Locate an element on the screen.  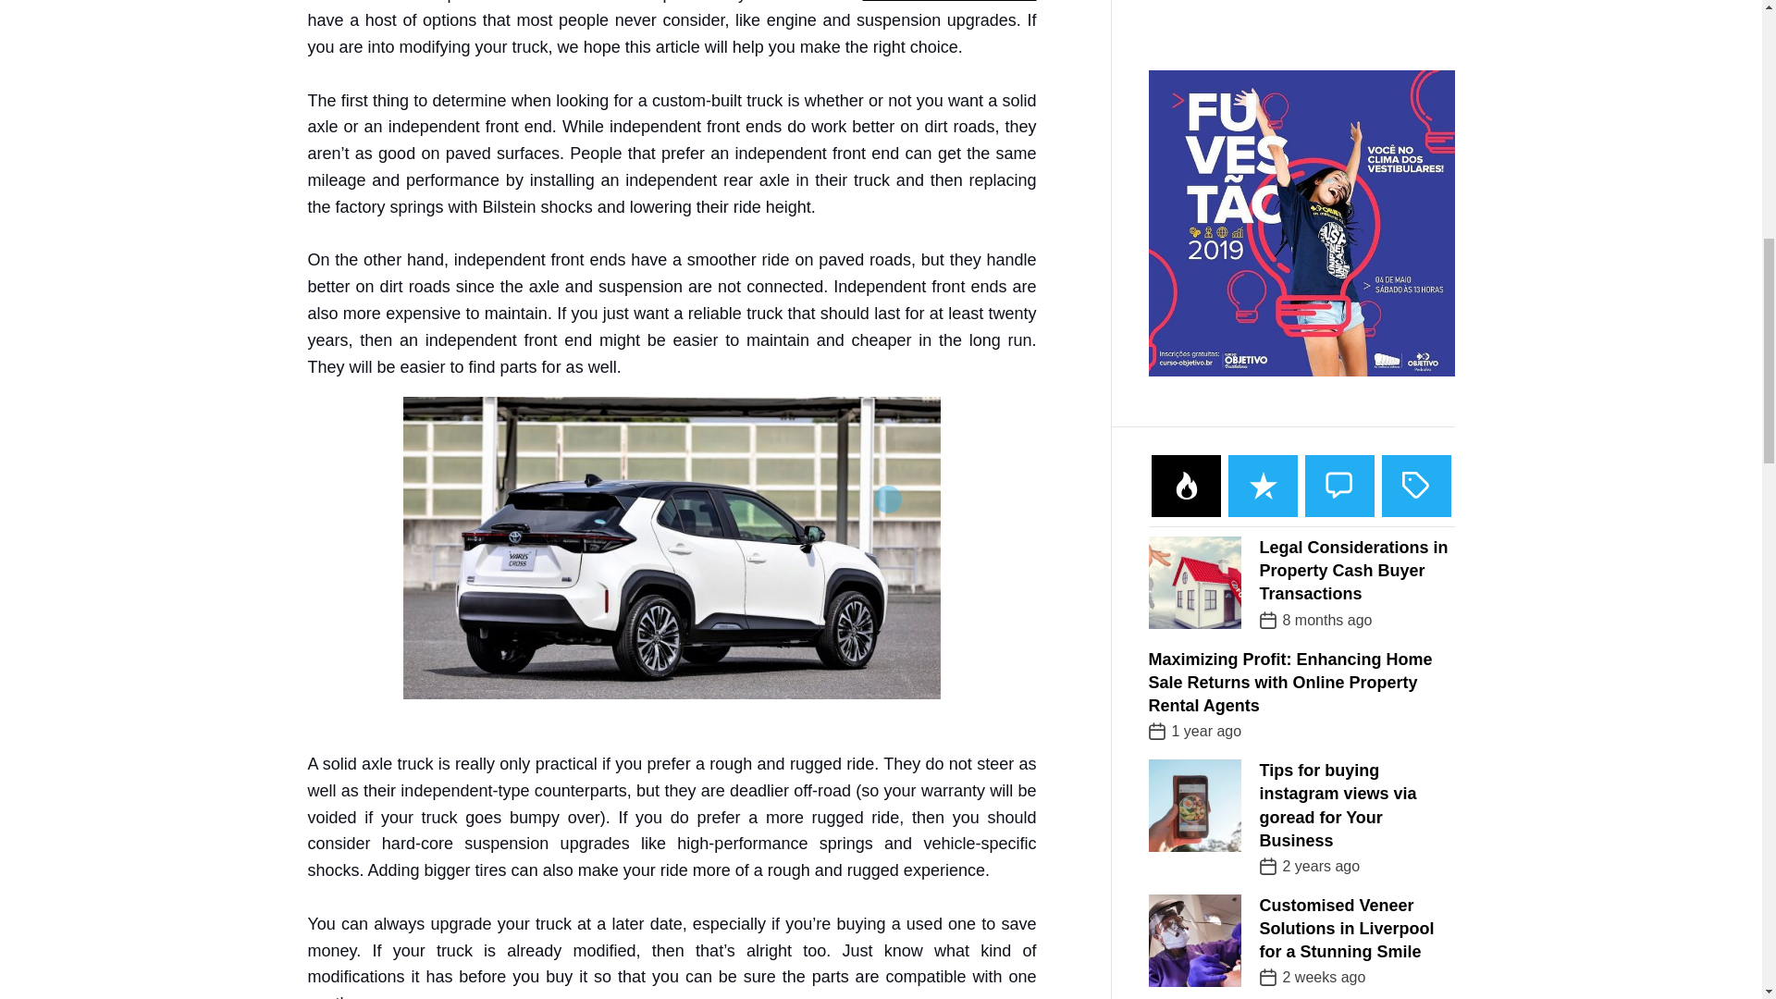
custom trucks fresno is located at coordinates (948, 2).